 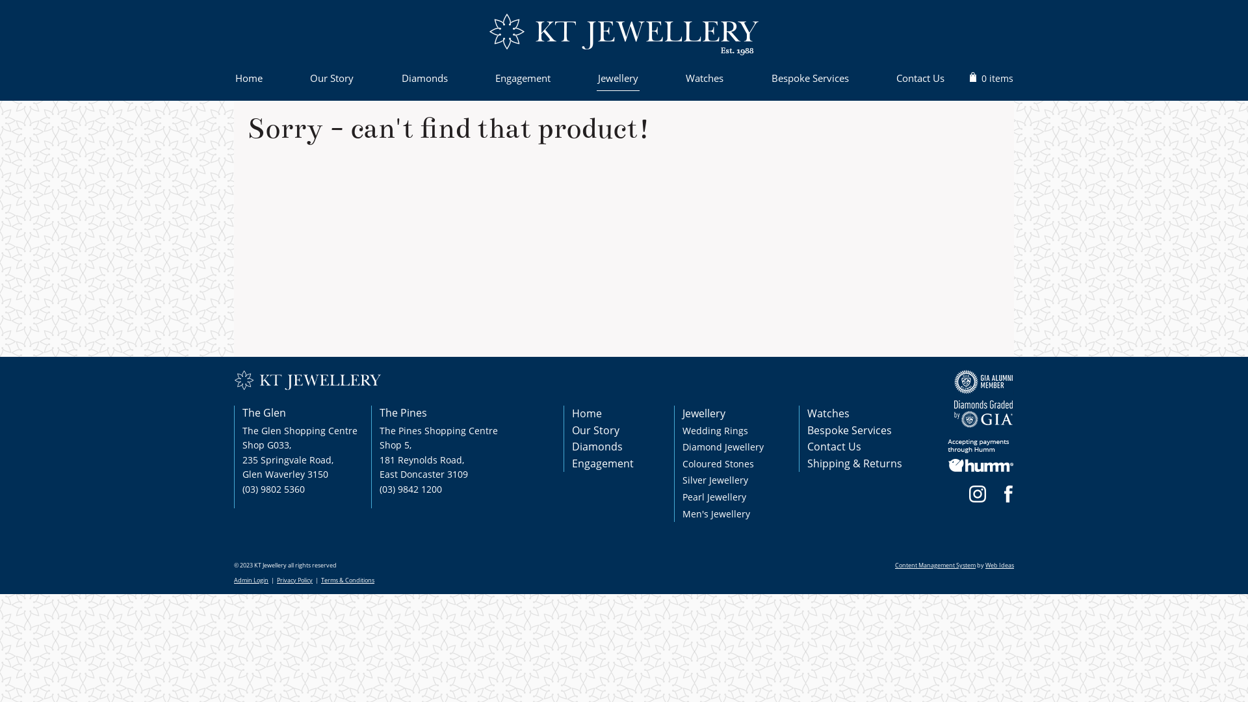 What do you see at coordinates (595, 430) in the screenshot?
I see `Our Story` at bounding box center [595, 430].